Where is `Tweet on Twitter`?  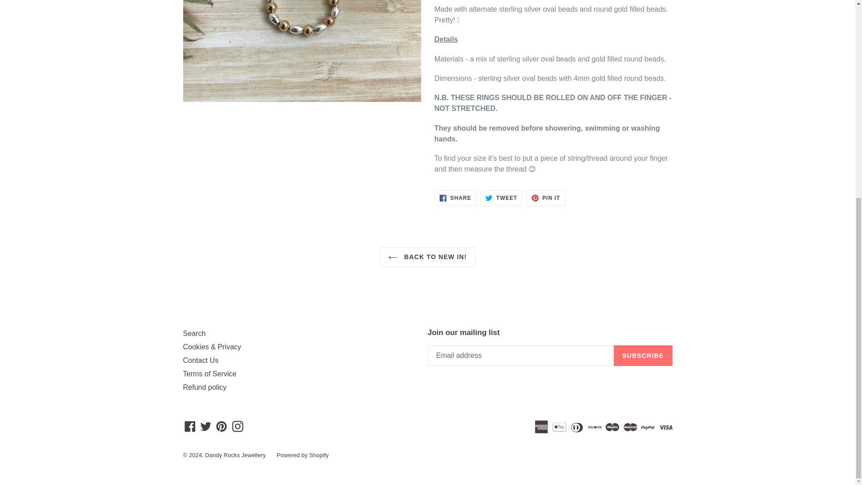 Tweet on Twitter is located at coordinates (643, 356).